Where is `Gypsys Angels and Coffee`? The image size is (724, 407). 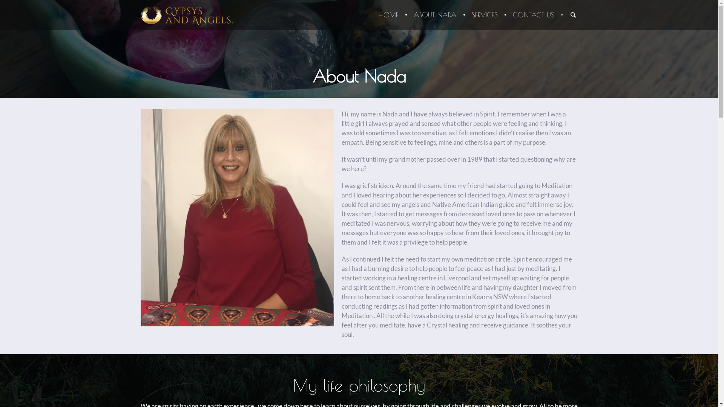 Gypsys Angels and Coffee is located at coordinates (359, 257).